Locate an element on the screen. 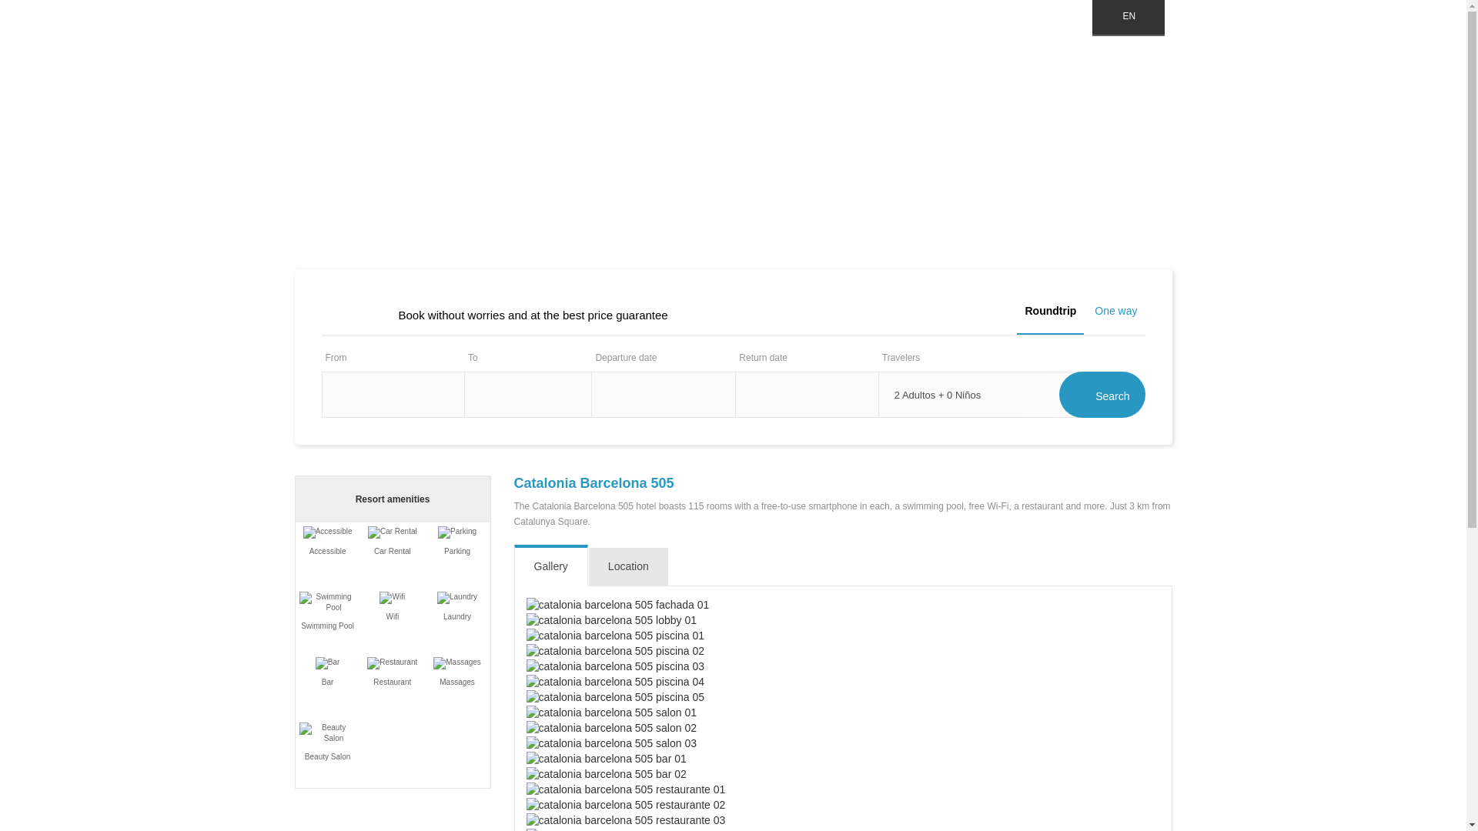 The width and height of the screenshot is (1478, 831). Massages is located at coordinates (457, 663).